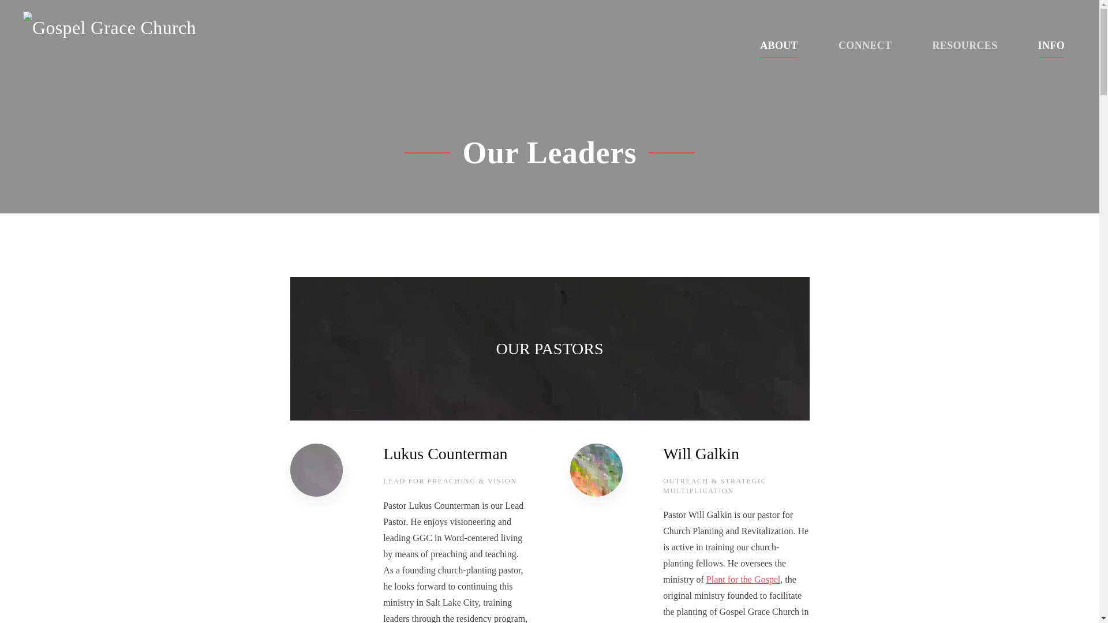 This screenshot has height=623, width=1108. I want to click on INFO, so click(1051, 46).